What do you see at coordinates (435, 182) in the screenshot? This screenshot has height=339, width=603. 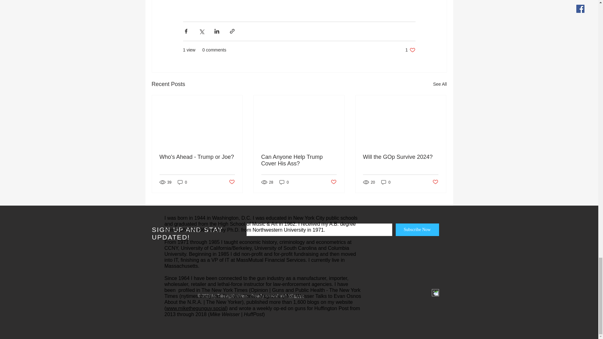 I see `Who's Ahead - Trump or Joe?` at bounding box center [435, 182].